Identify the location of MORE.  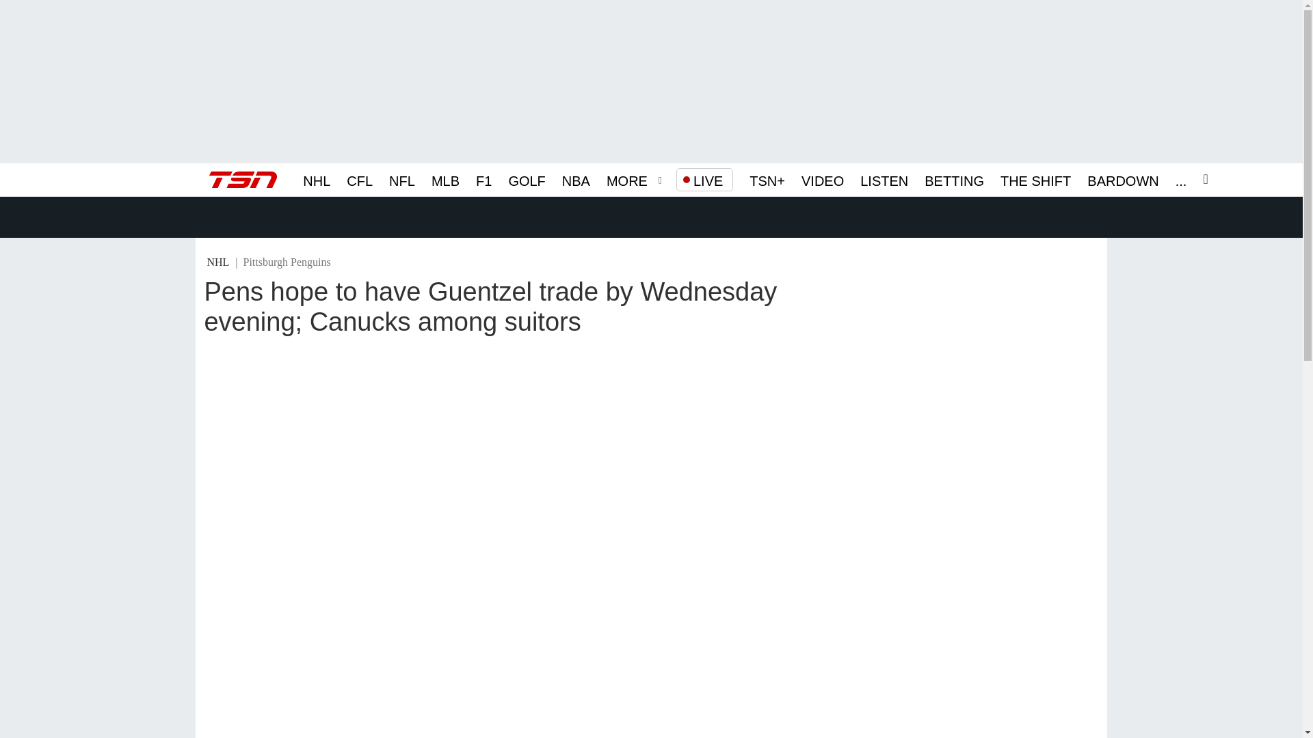
(626, 179).